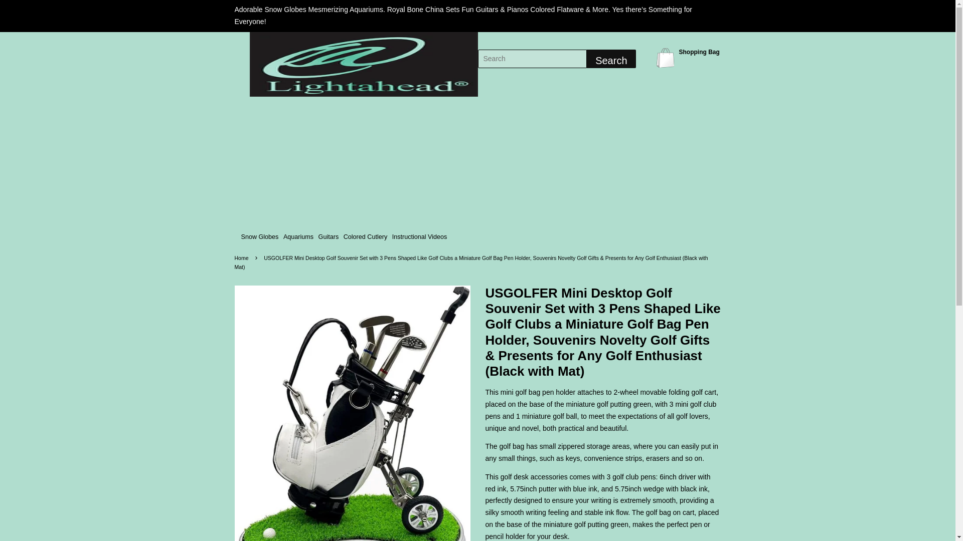 This screenshot has width=963, height=541. I want to click on Shopping Bag, so click(699, 52).